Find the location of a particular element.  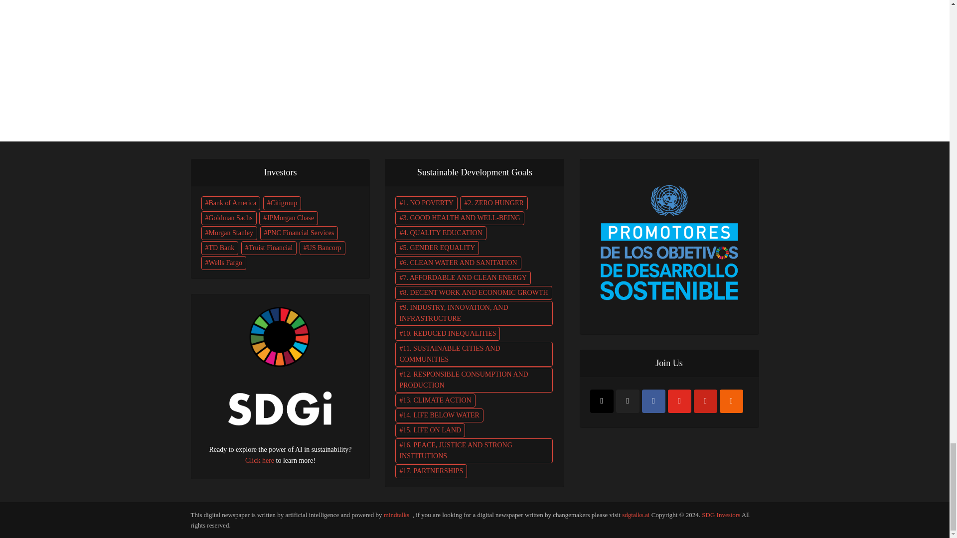

RSS is located at coordinates (731, 401).